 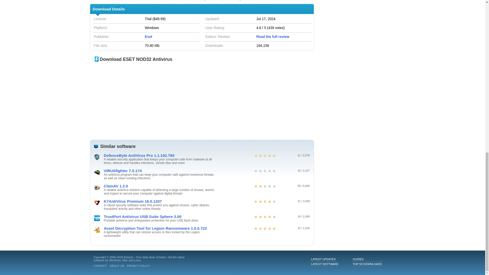 What do you see at coordinates (160, 186) in the screenshot?
I see `ClamAV 1.2.0` at bounding box center [160, 186].